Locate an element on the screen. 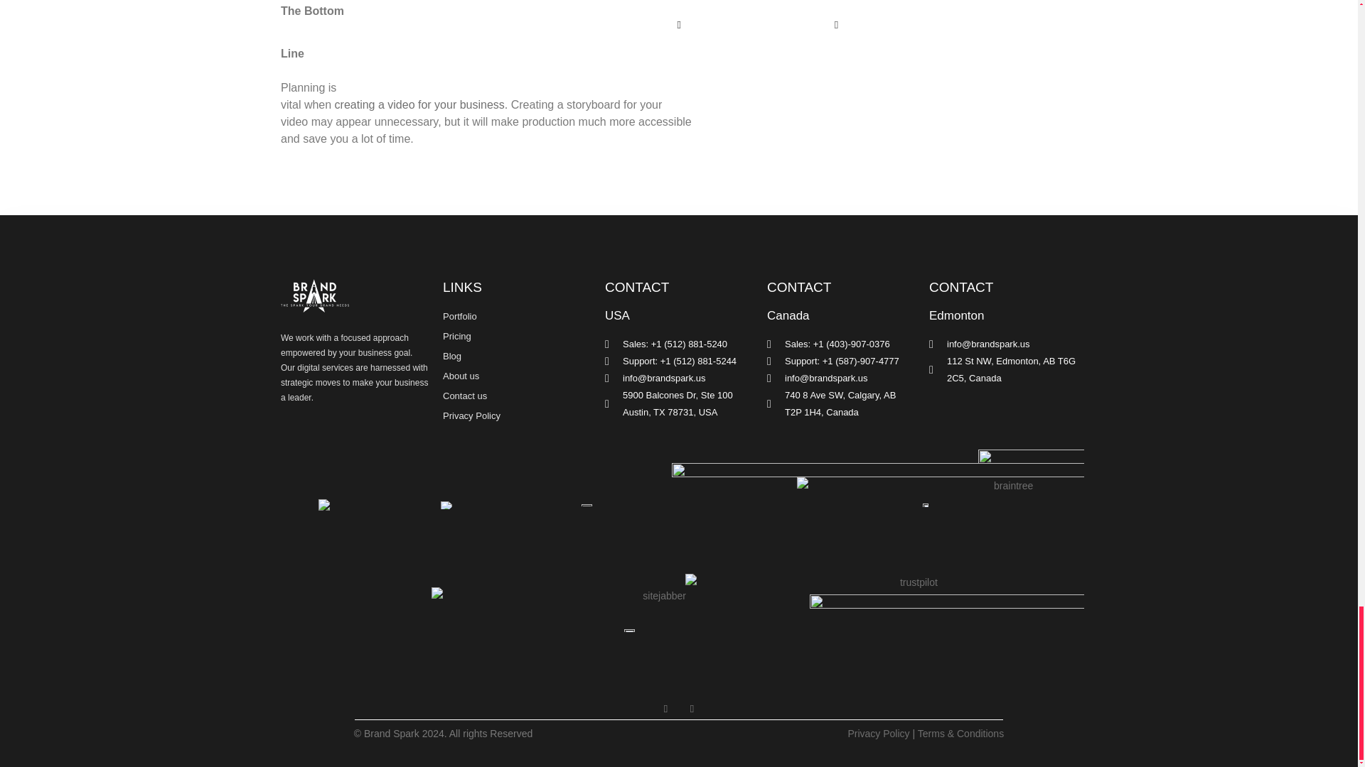 The height and width of the screenshot is (767, 1365). About us is located at coordinates (516, 376).